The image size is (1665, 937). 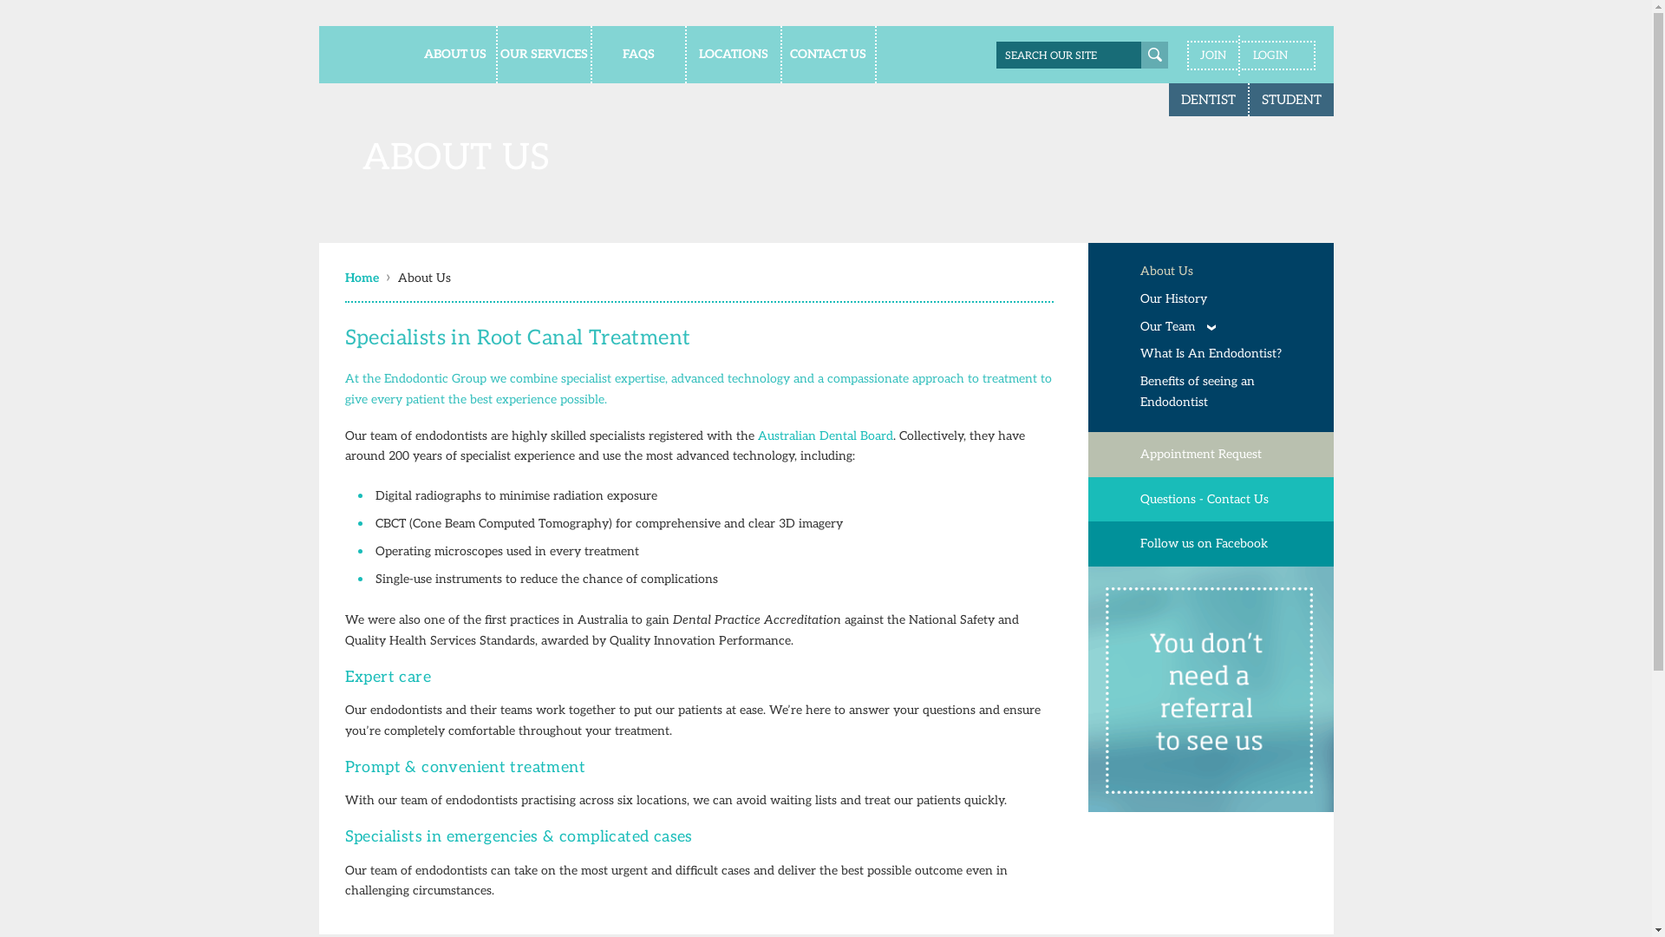 What do you see at coordinates (826, 436) in the screenshot?
I see `Australian Dental Board` at bounding box center [826, 436].